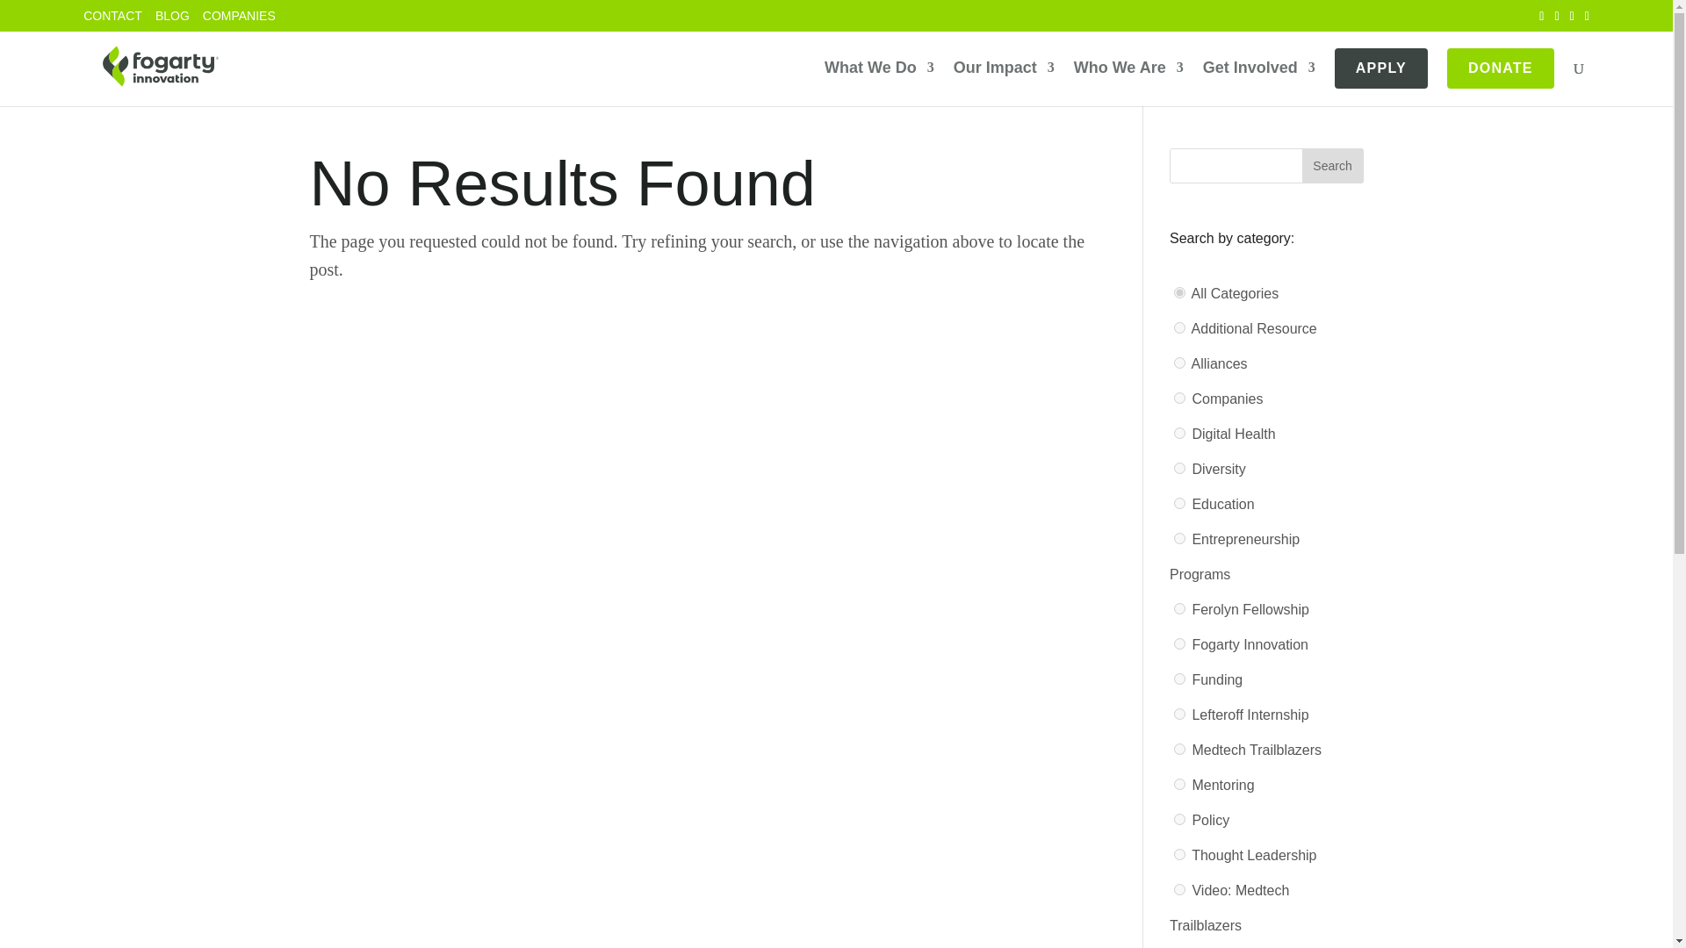 Image resolution: width=1686 pixels, height=948 pixels. I want to click on 10, so click(1178, 643).